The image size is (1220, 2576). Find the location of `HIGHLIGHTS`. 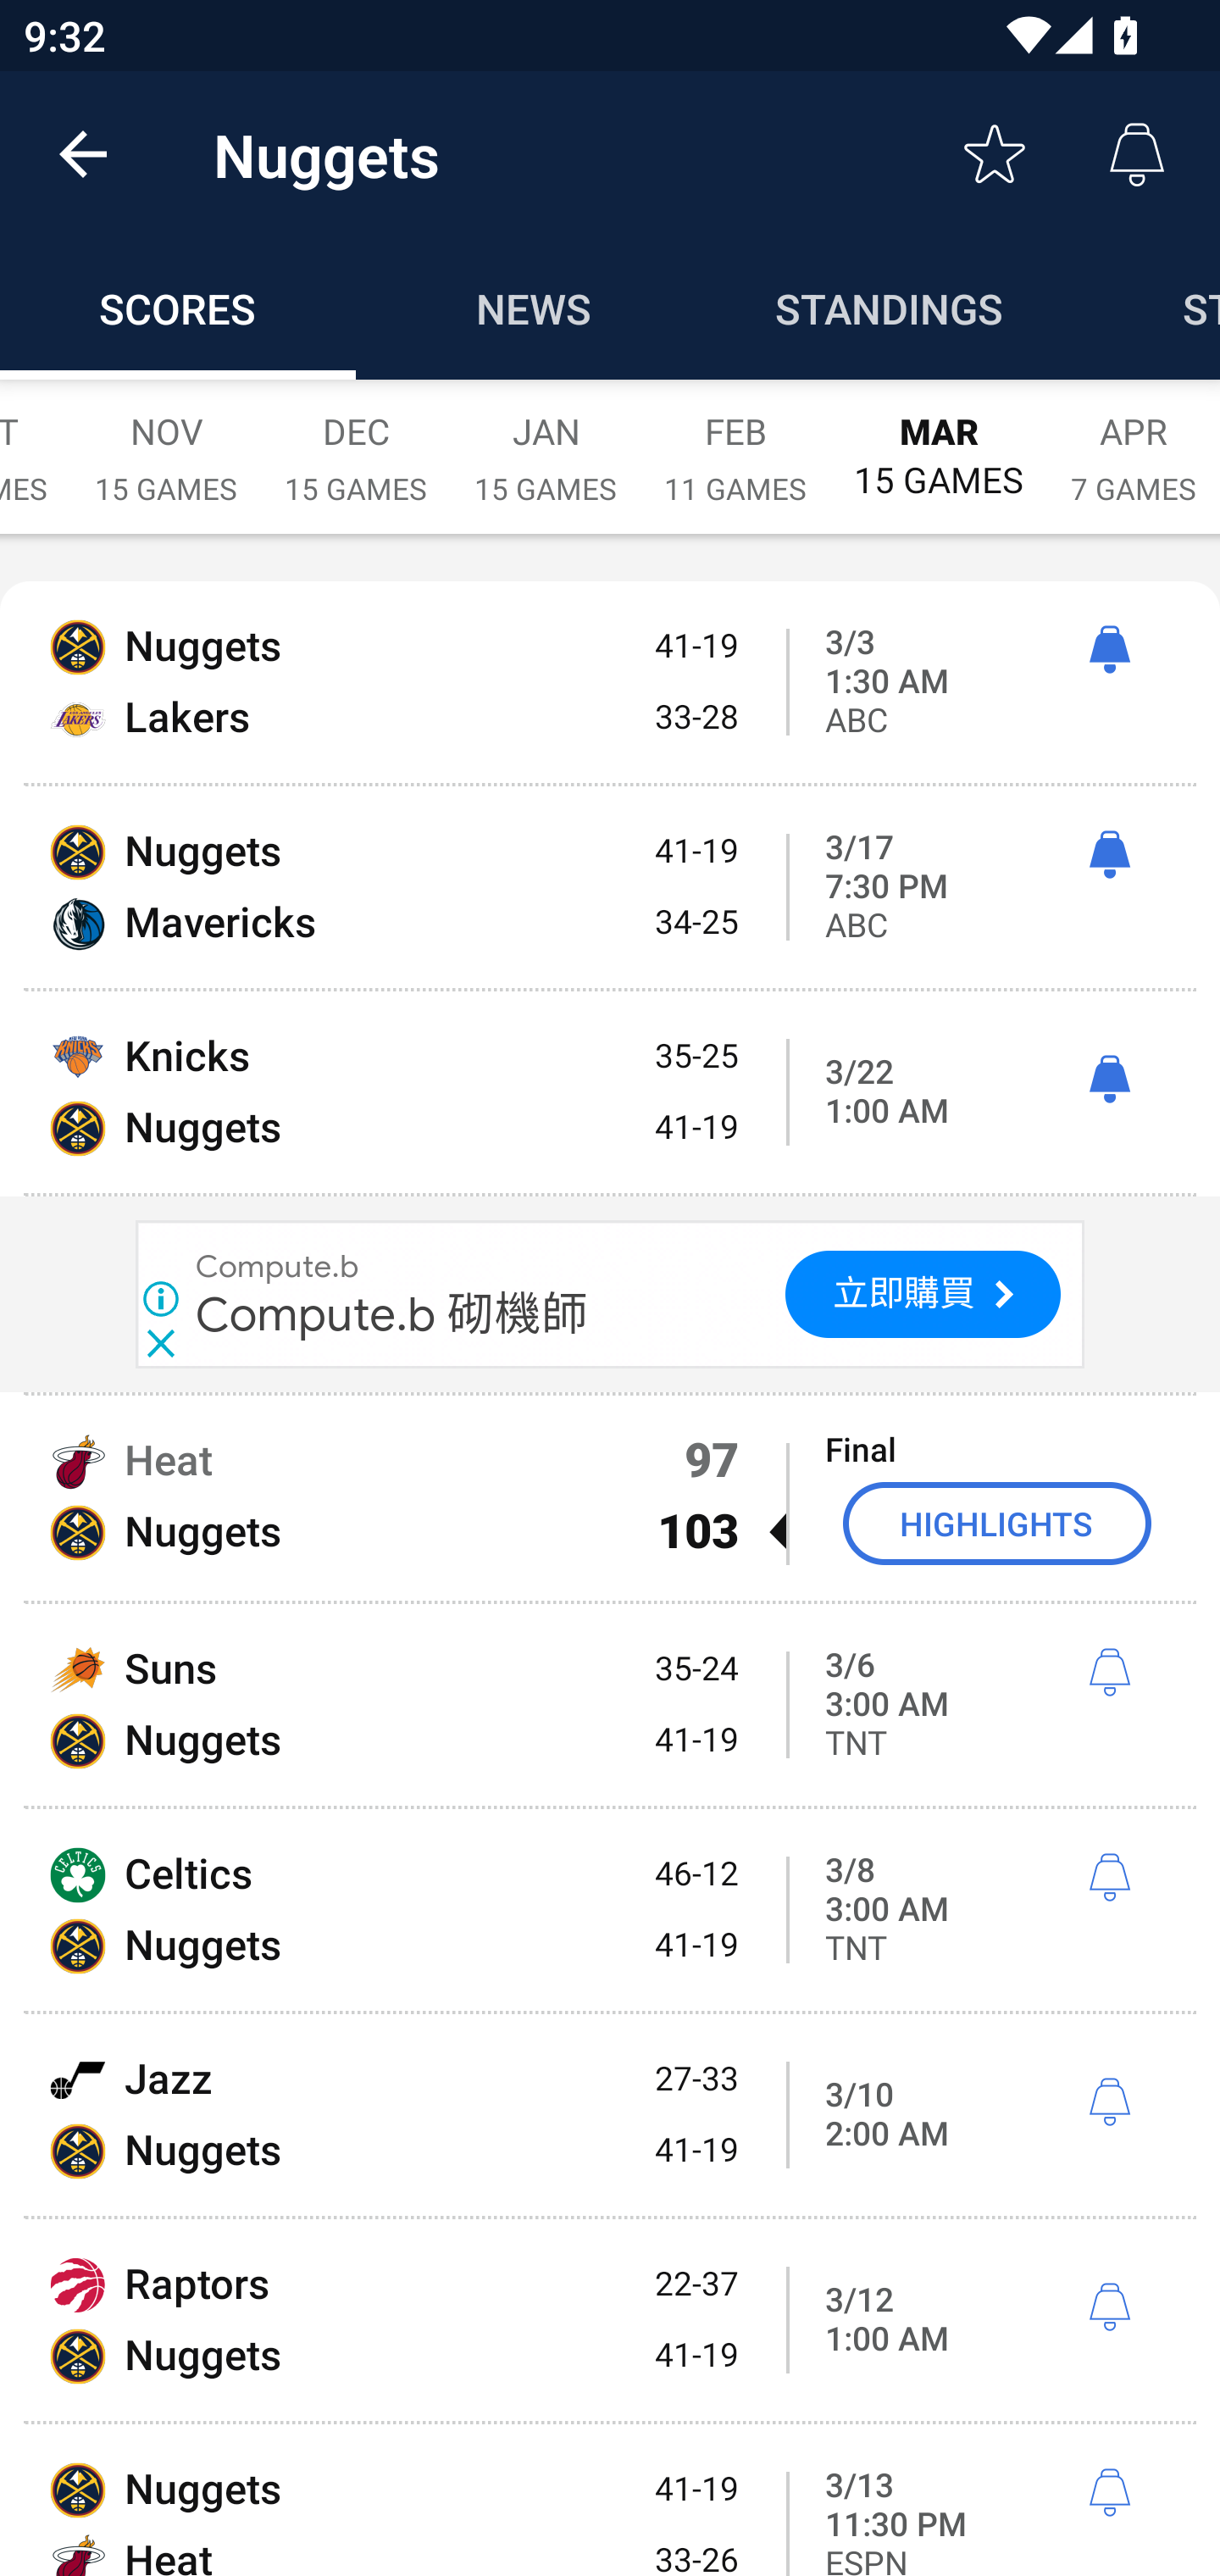

HIGHLIGHTS is located at coordinates (997, 1524).